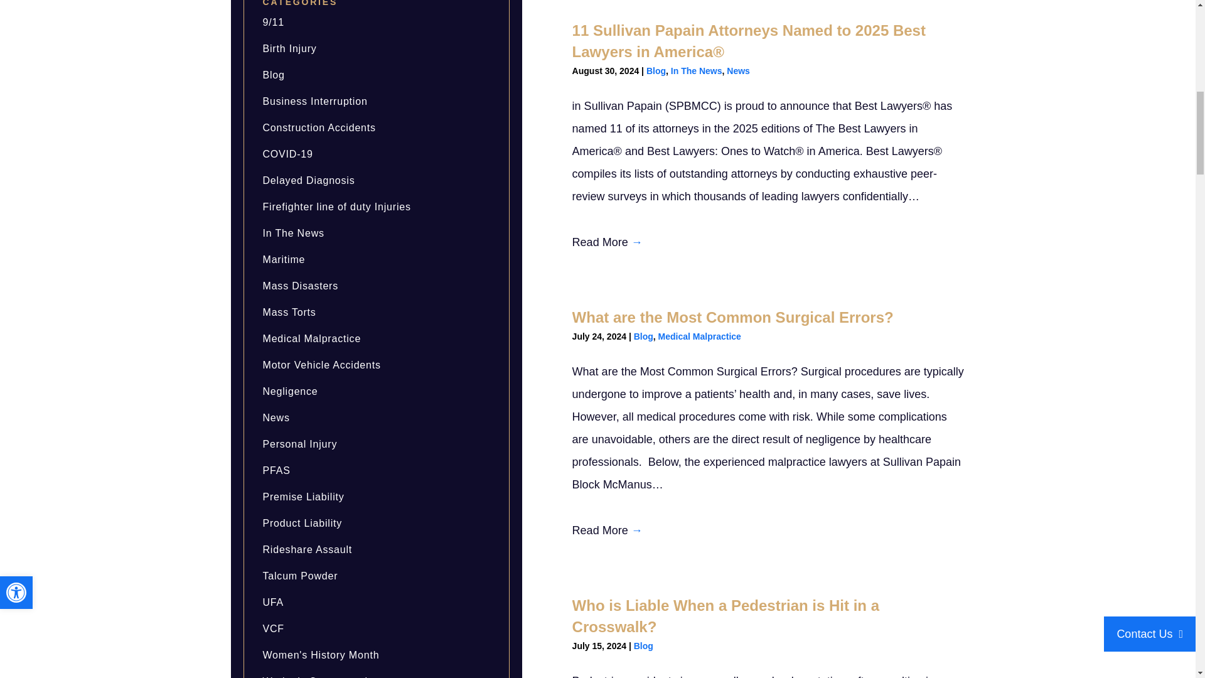  What do you see at coordinates (319, 127) in the screenshot?
I see `Construction Accidents` at bounding box center [319, 127].